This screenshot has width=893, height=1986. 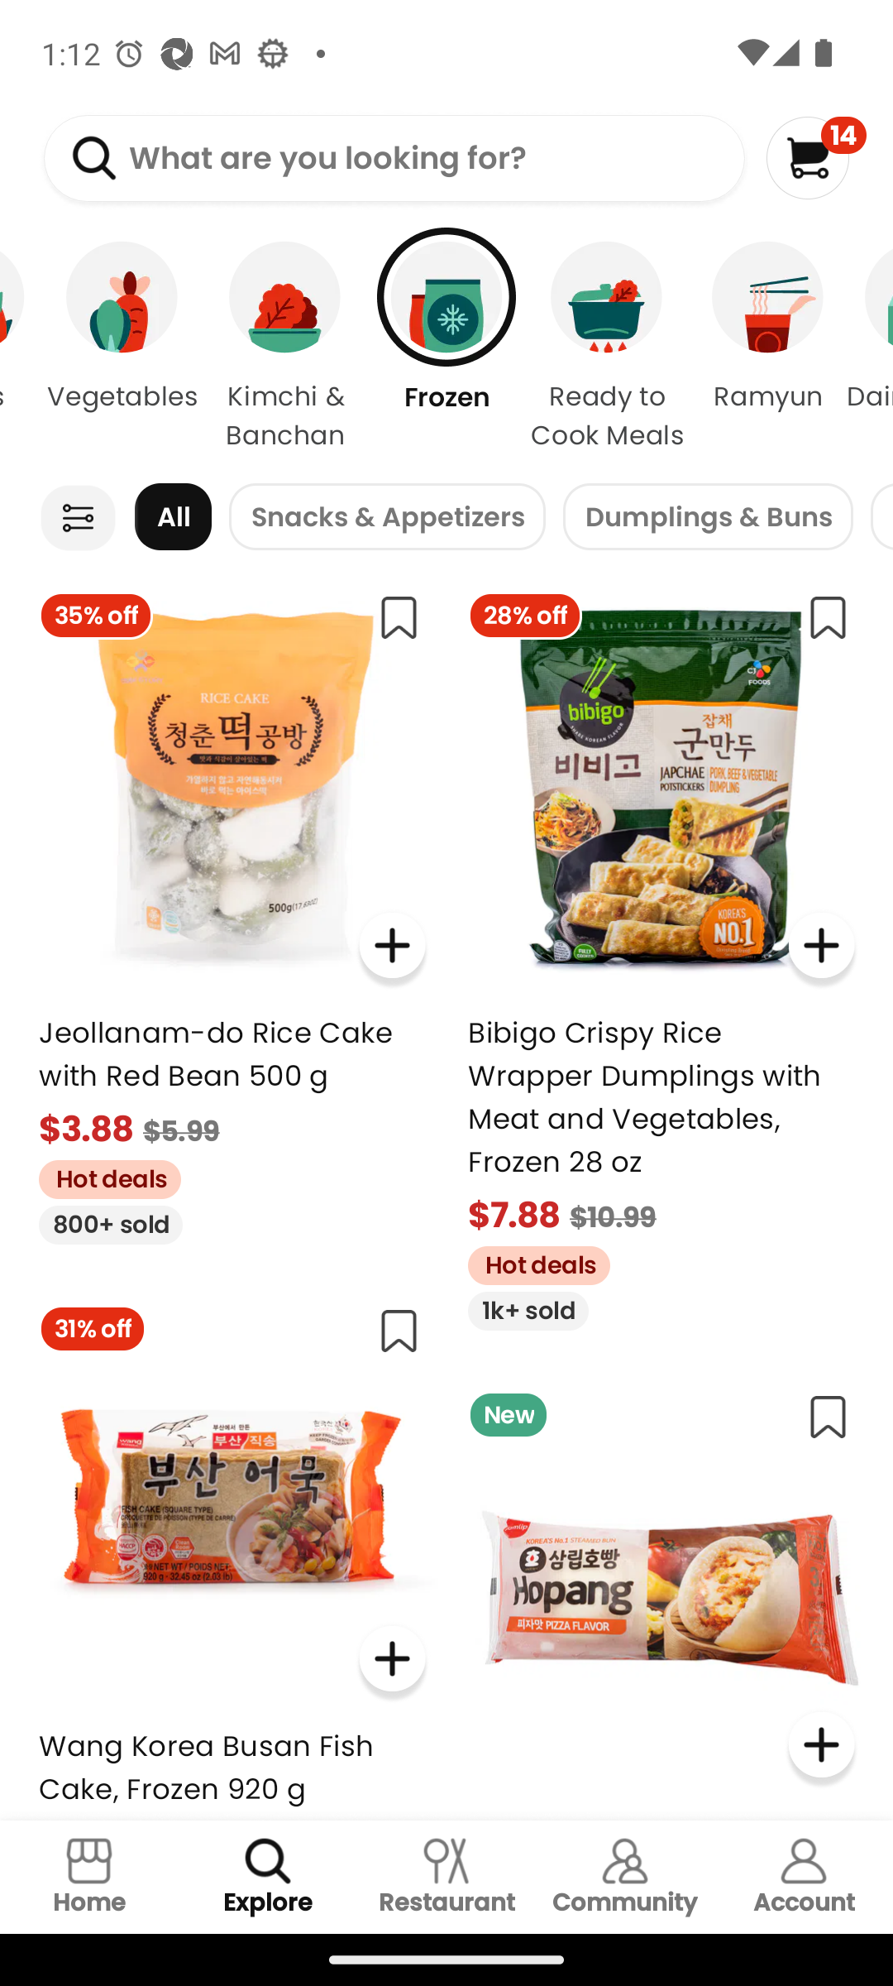 What do you see at coordinates (530, 1261) in the screenshot?
I see `Hot deals` at bounding box center [530, 1261].